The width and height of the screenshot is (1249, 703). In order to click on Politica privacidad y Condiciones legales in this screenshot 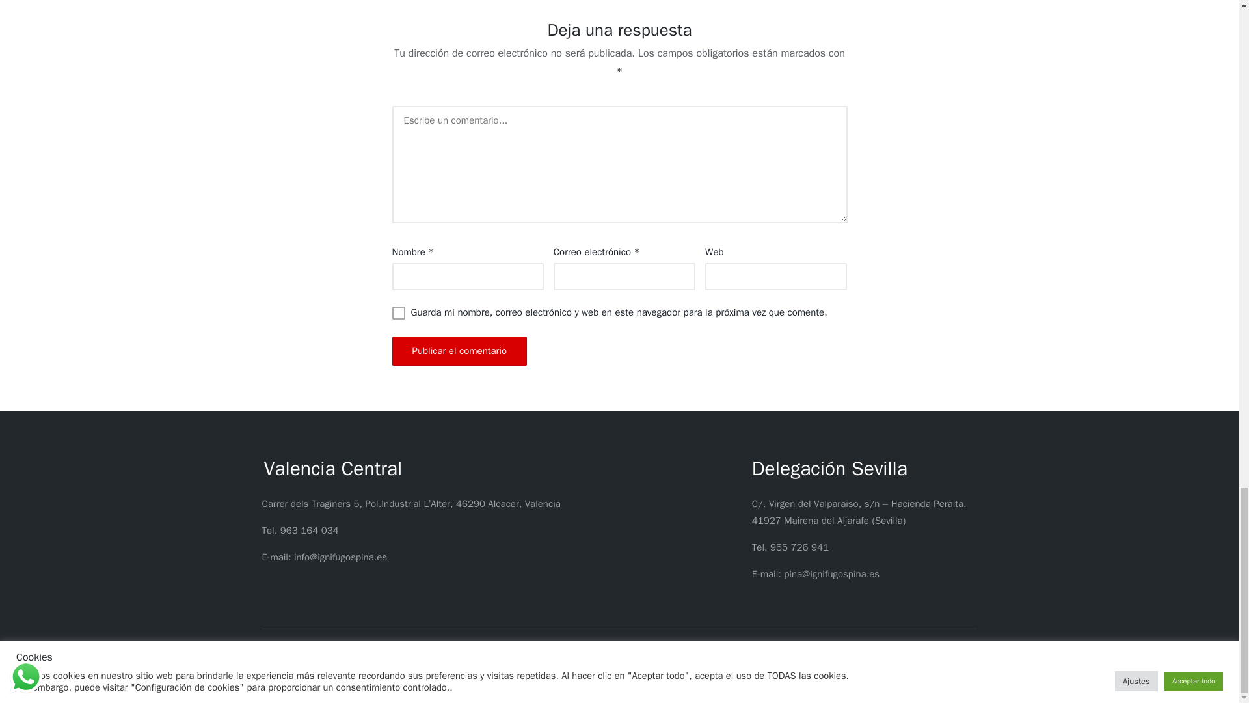, I will do `click(566, 678)`.